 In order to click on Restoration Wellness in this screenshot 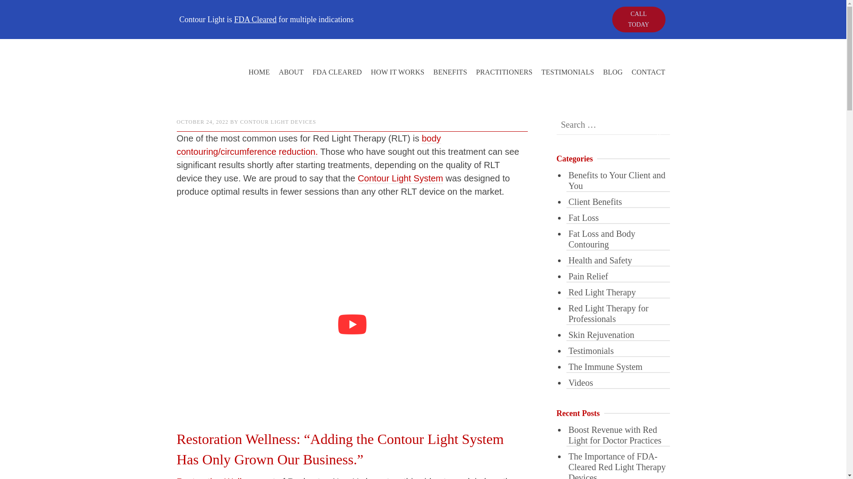, I will do `click(219, 478)`.